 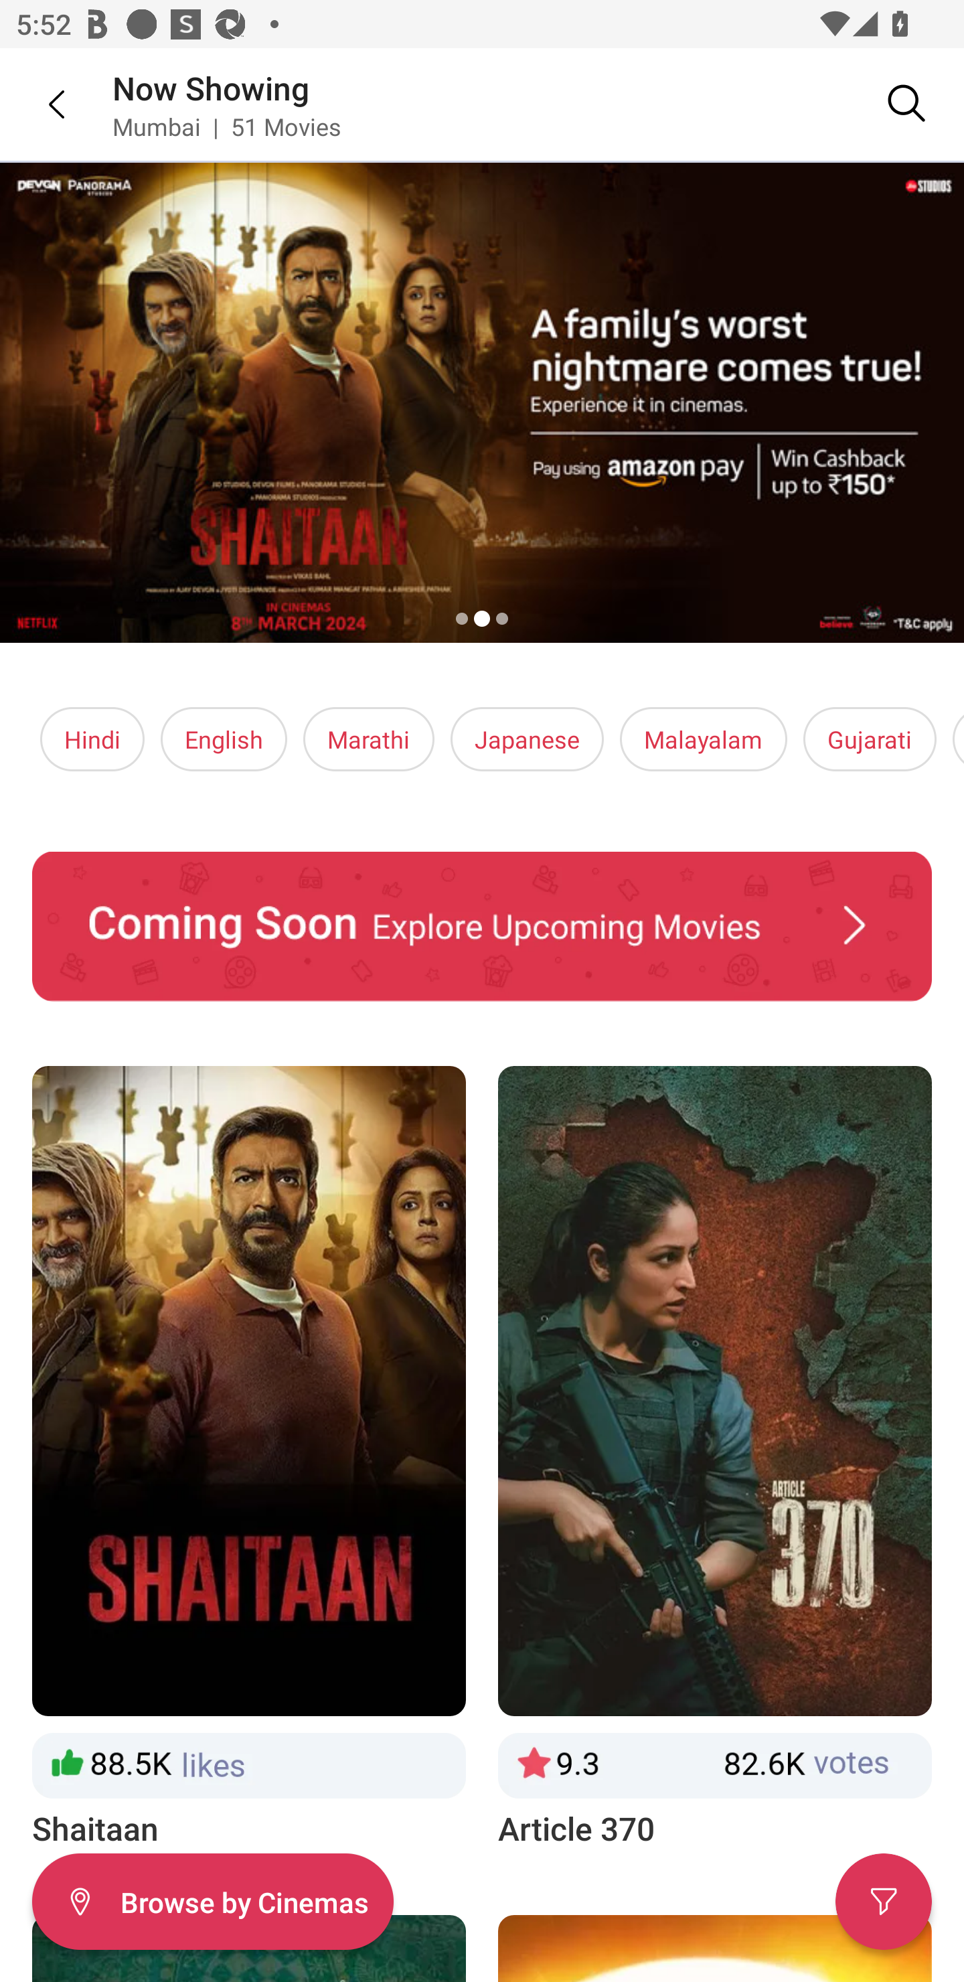 I want to click on Marathi, so click(x=369, y=739).